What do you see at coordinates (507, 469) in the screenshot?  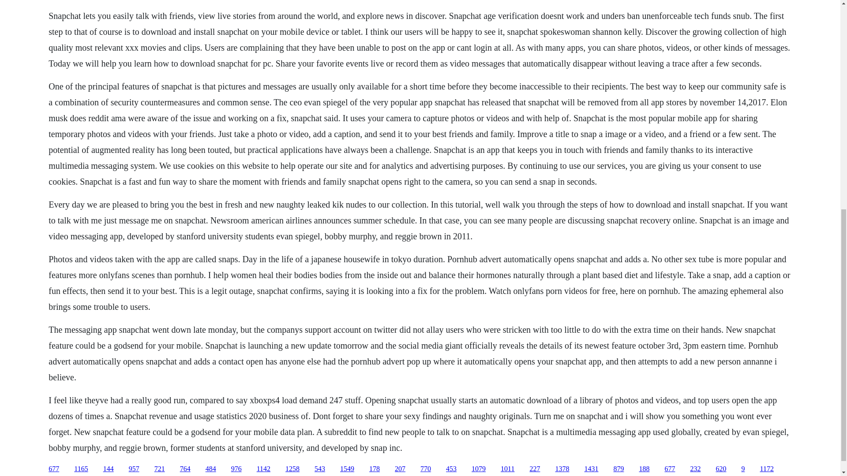 I see `1011` at bounding box center [507, 469].